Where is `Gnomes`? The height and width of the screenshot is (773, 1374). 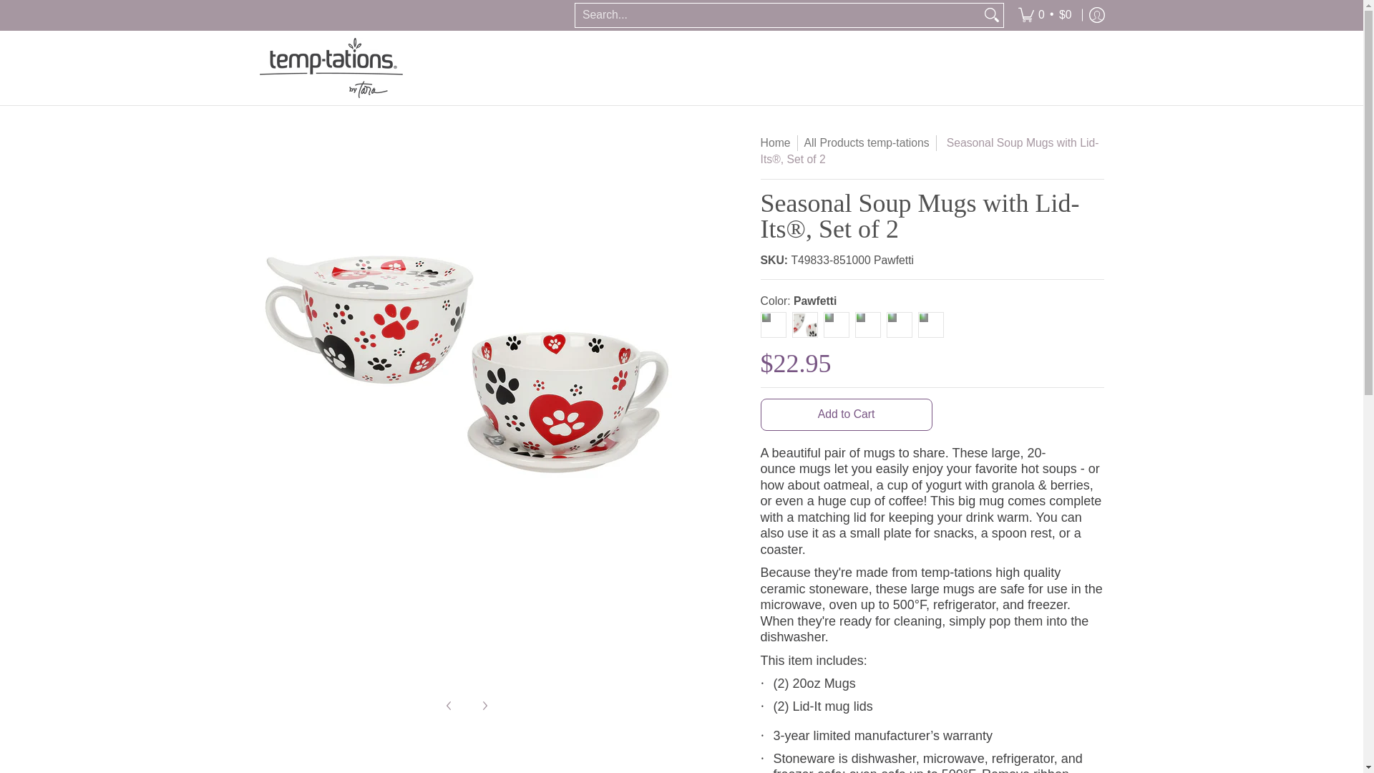
Gnomes is located at coordinates (930, 325).